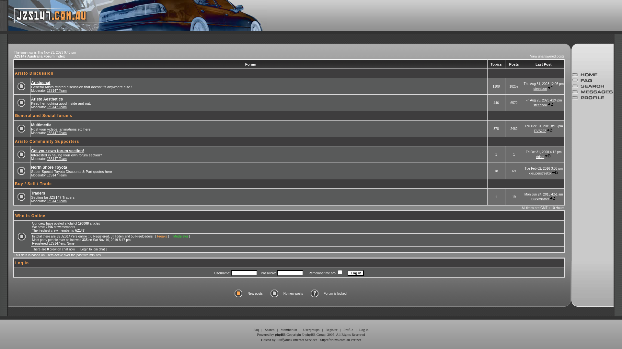 The width and height of the screenshot is (622, 349). What do you see at coordinates (364, 330) in the screenshot?
I see `Log in` at bounding box center [364, 330].